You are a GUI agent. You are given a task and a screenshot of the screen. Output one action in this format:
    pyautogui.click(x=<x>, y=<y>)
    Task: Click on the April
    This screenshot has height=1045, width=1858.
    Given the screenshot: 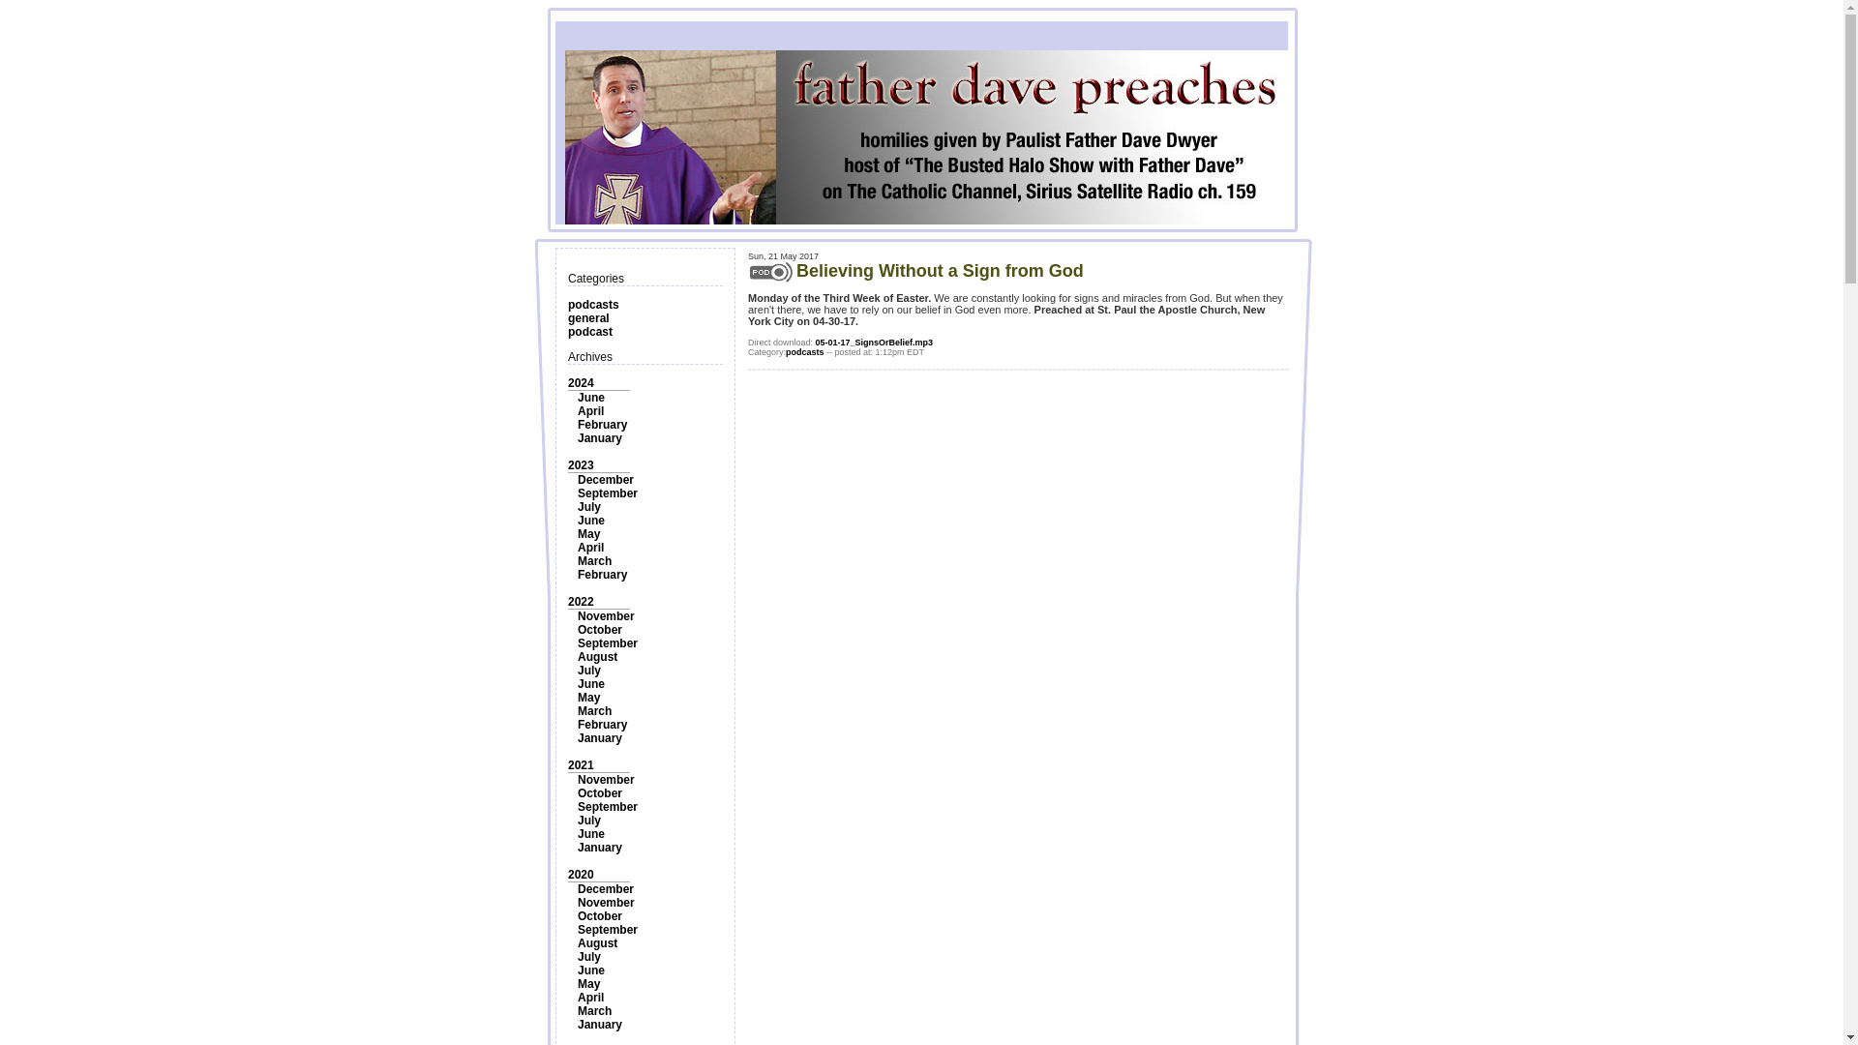 What is the action you would take?
    pyautogui.click(x=590, y=548)
    